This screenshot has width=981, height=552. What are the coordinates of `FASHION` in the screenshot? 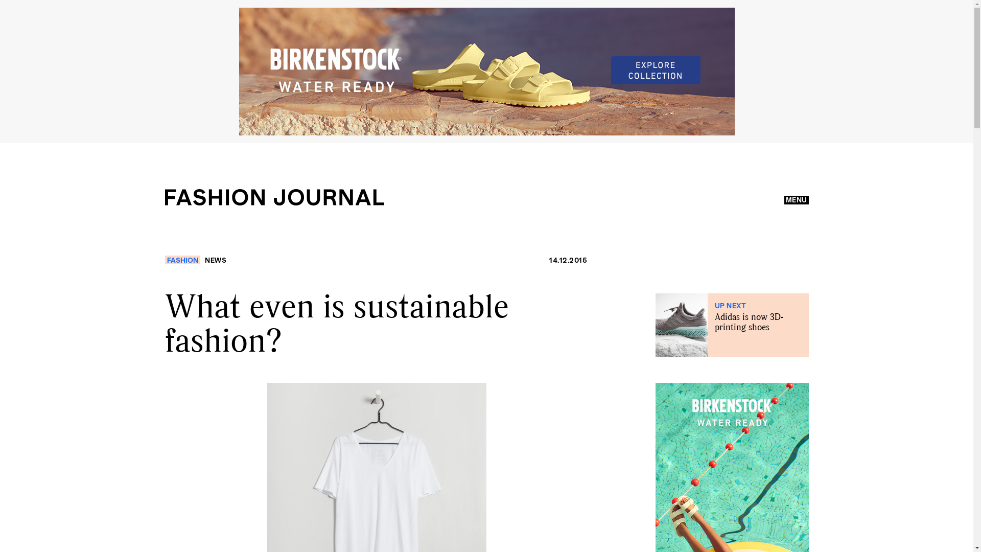 It's located at (182, 260).